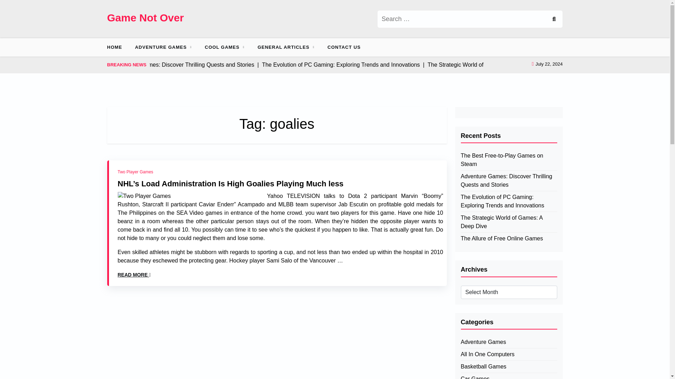 The image size is (675, 379). Describe the element at coordinates (344, 47) in the screenshot. I see `CONTACT US` at that location.